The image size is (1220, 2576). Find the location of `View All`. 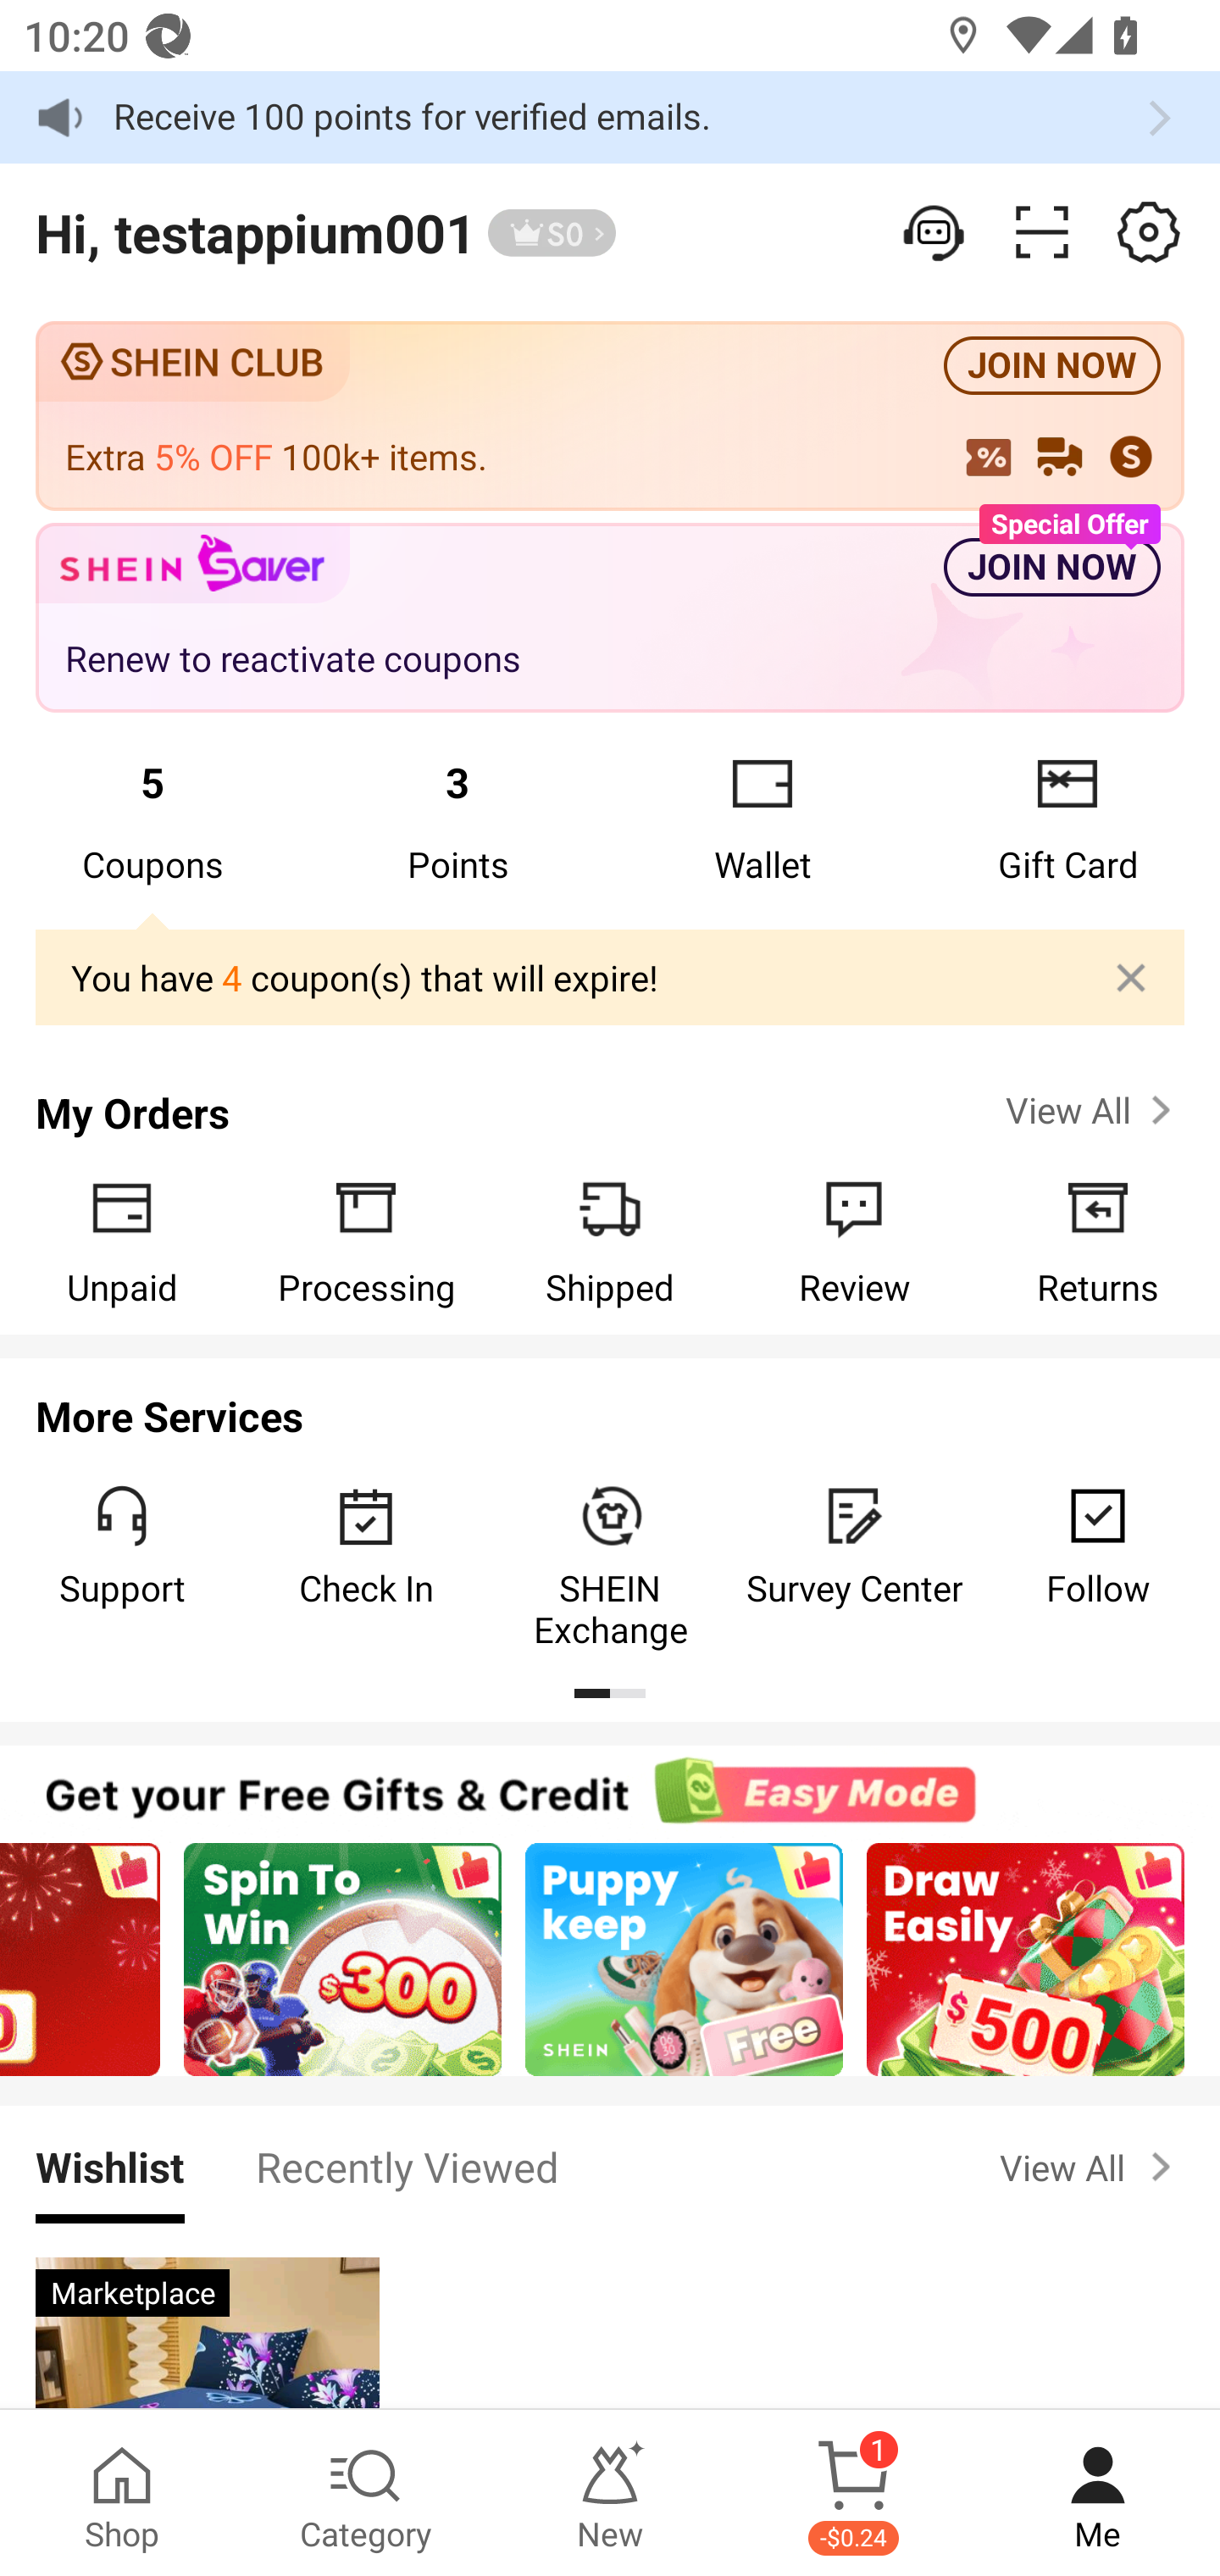

View All is located at coordinates (1091, 1110).